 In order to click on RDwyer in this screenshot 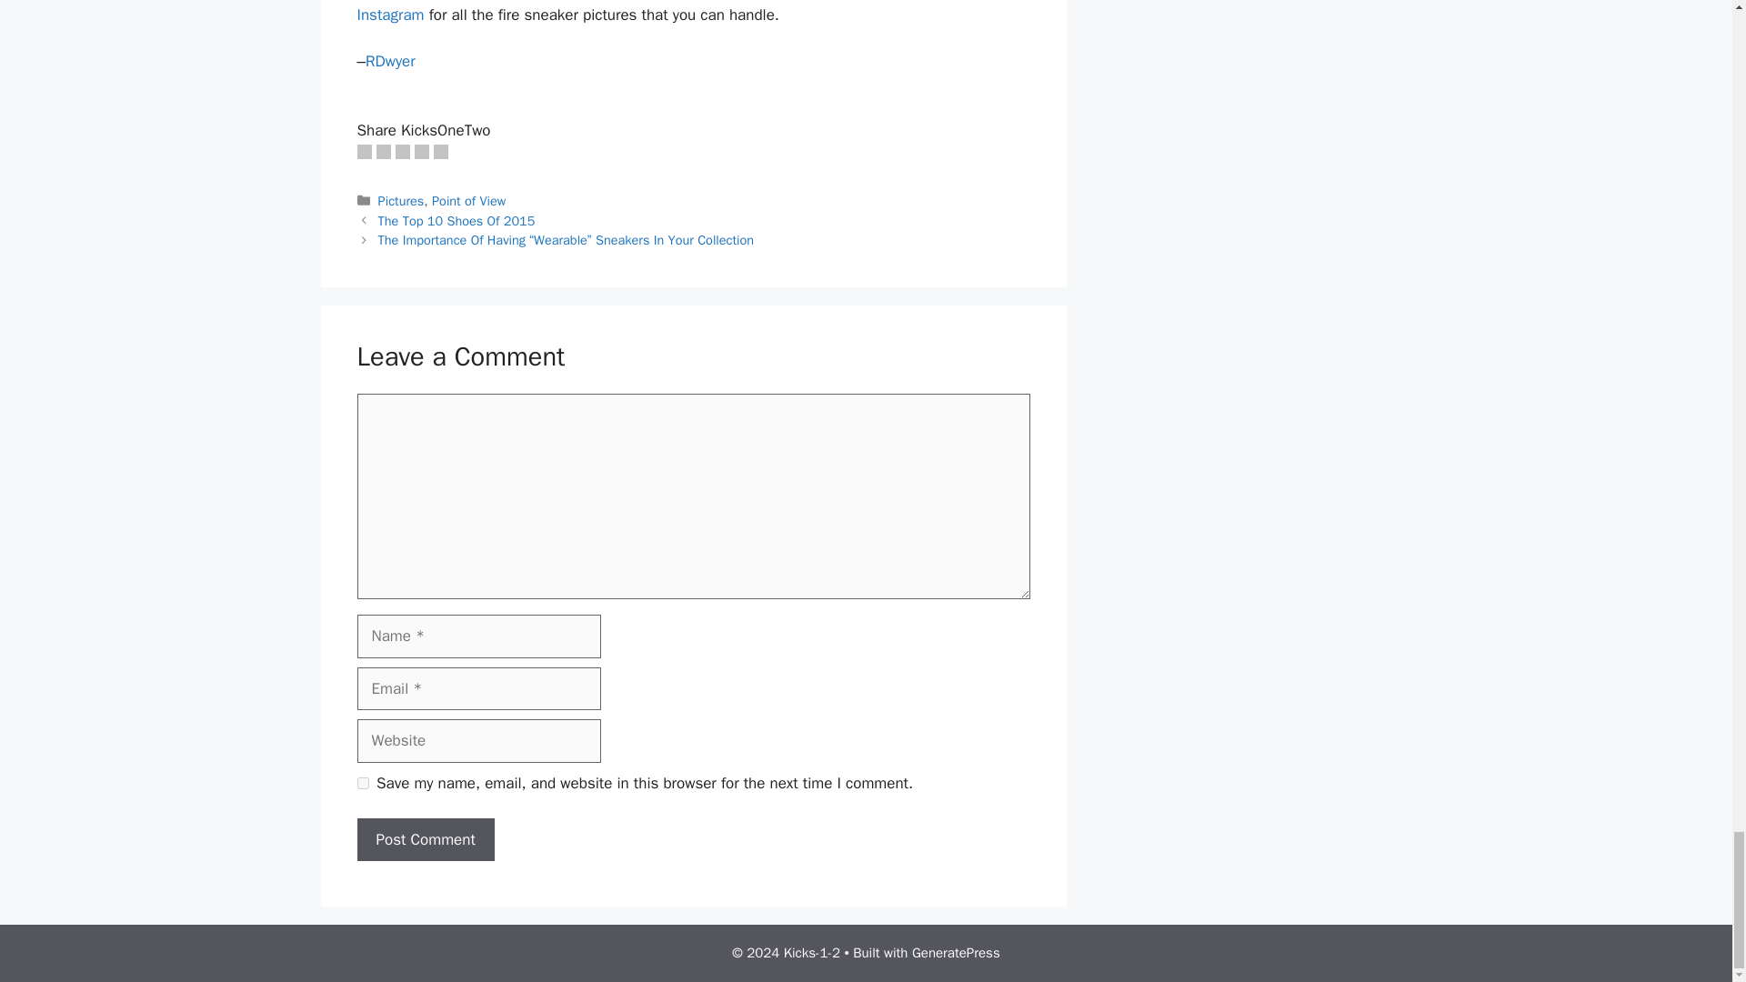, I will do `click(389, 61)`.